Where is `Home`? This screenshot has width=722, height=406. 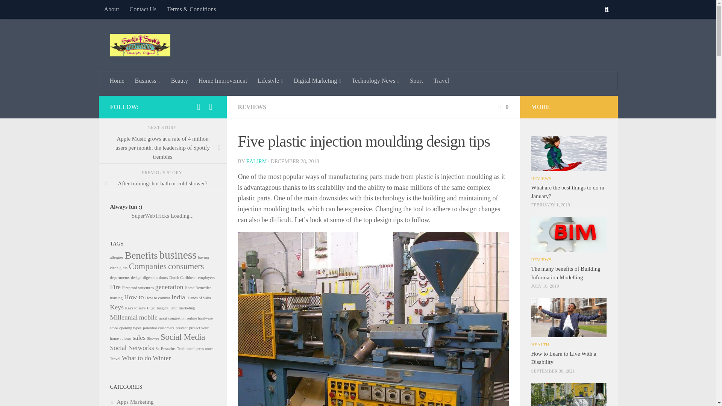
Home is located at coordinates (117, 80).